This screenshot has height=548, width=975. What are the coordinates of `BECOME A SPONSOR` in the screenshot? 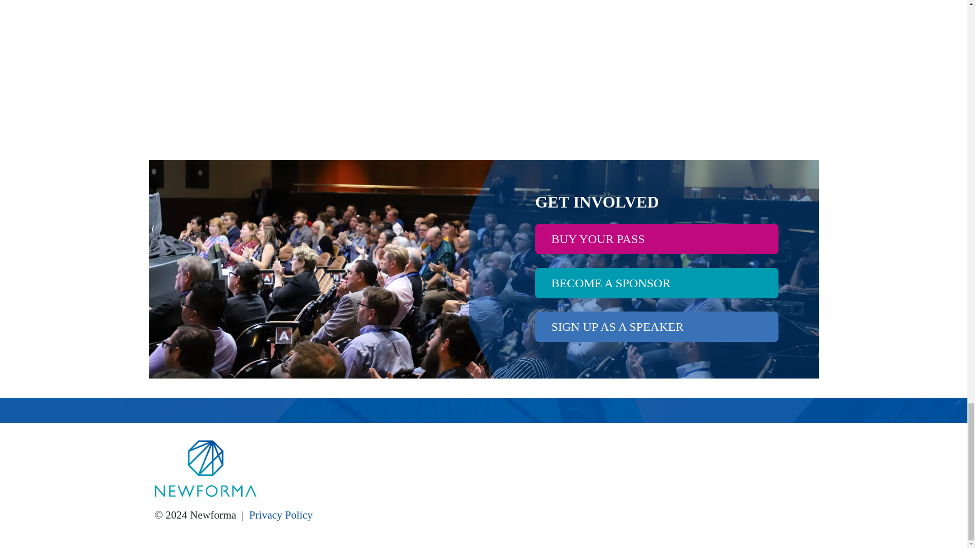 It's located at (657, 283).